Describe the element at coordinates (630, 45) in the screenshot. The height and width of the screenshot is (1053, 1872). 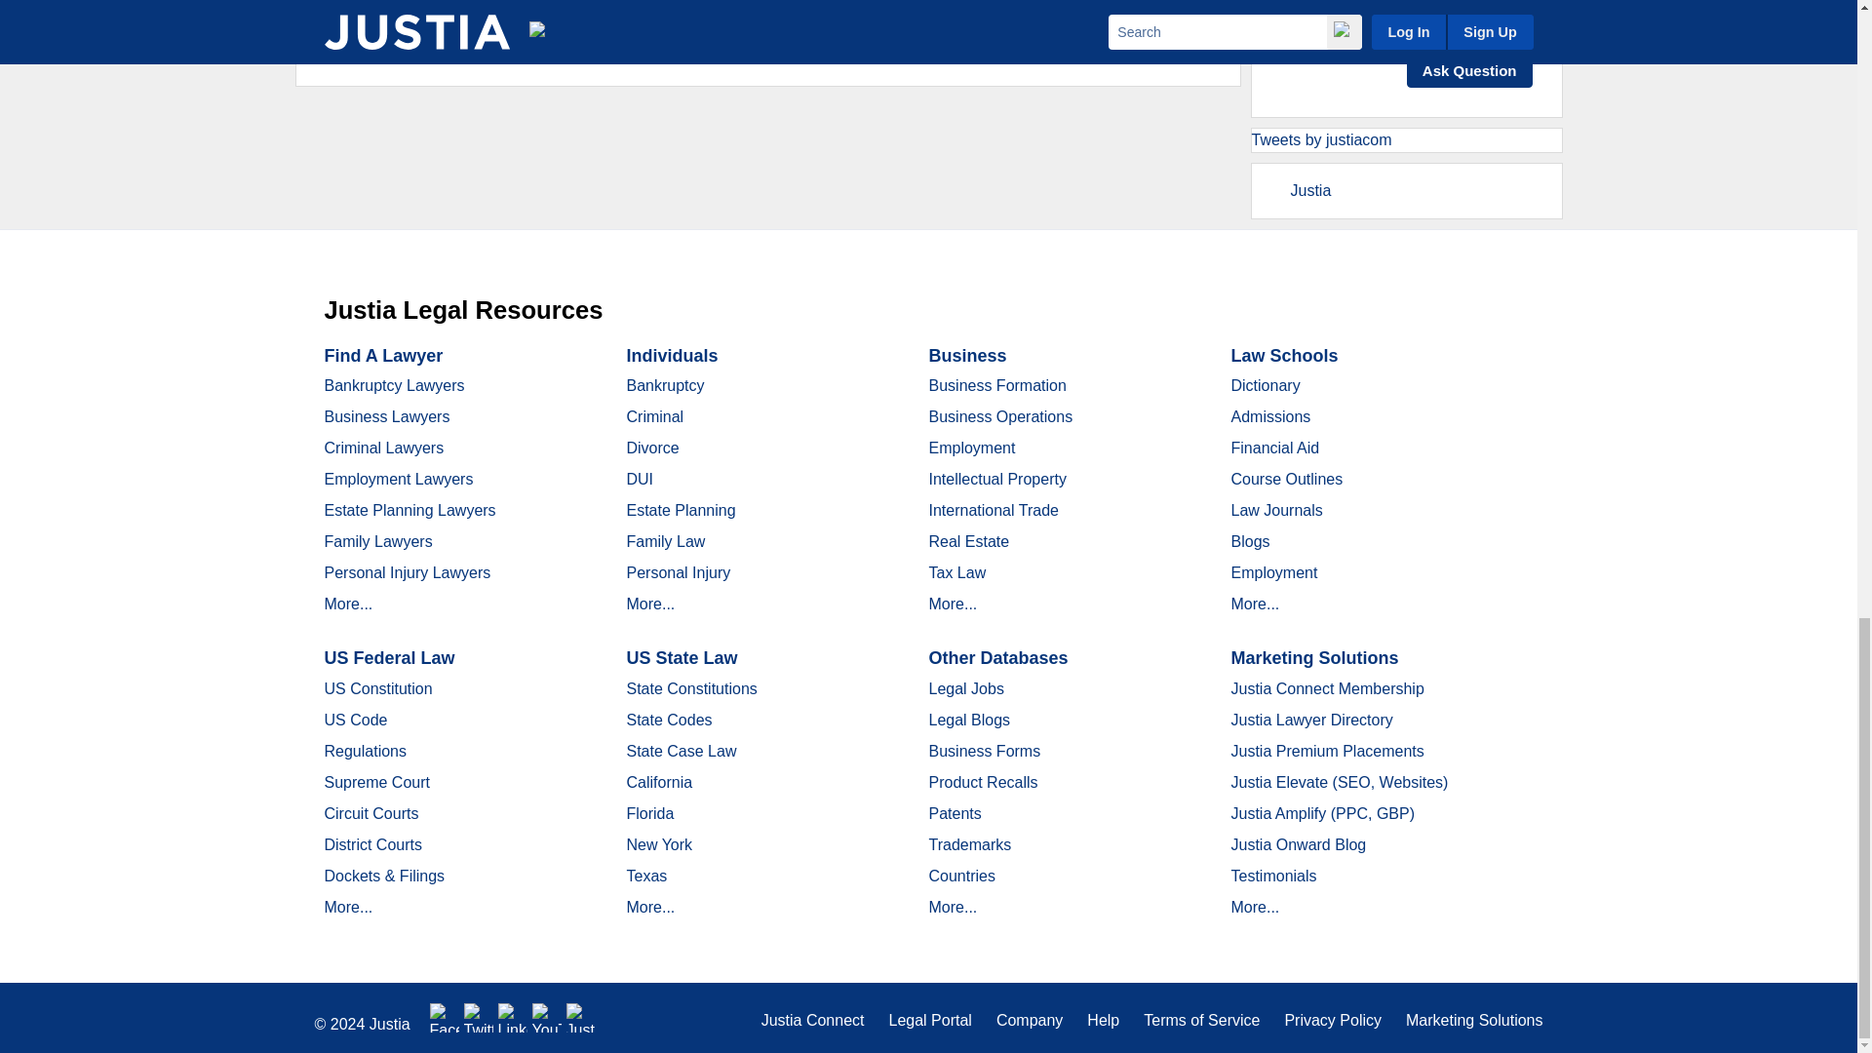
I see `View all posts in Texas` at that location.